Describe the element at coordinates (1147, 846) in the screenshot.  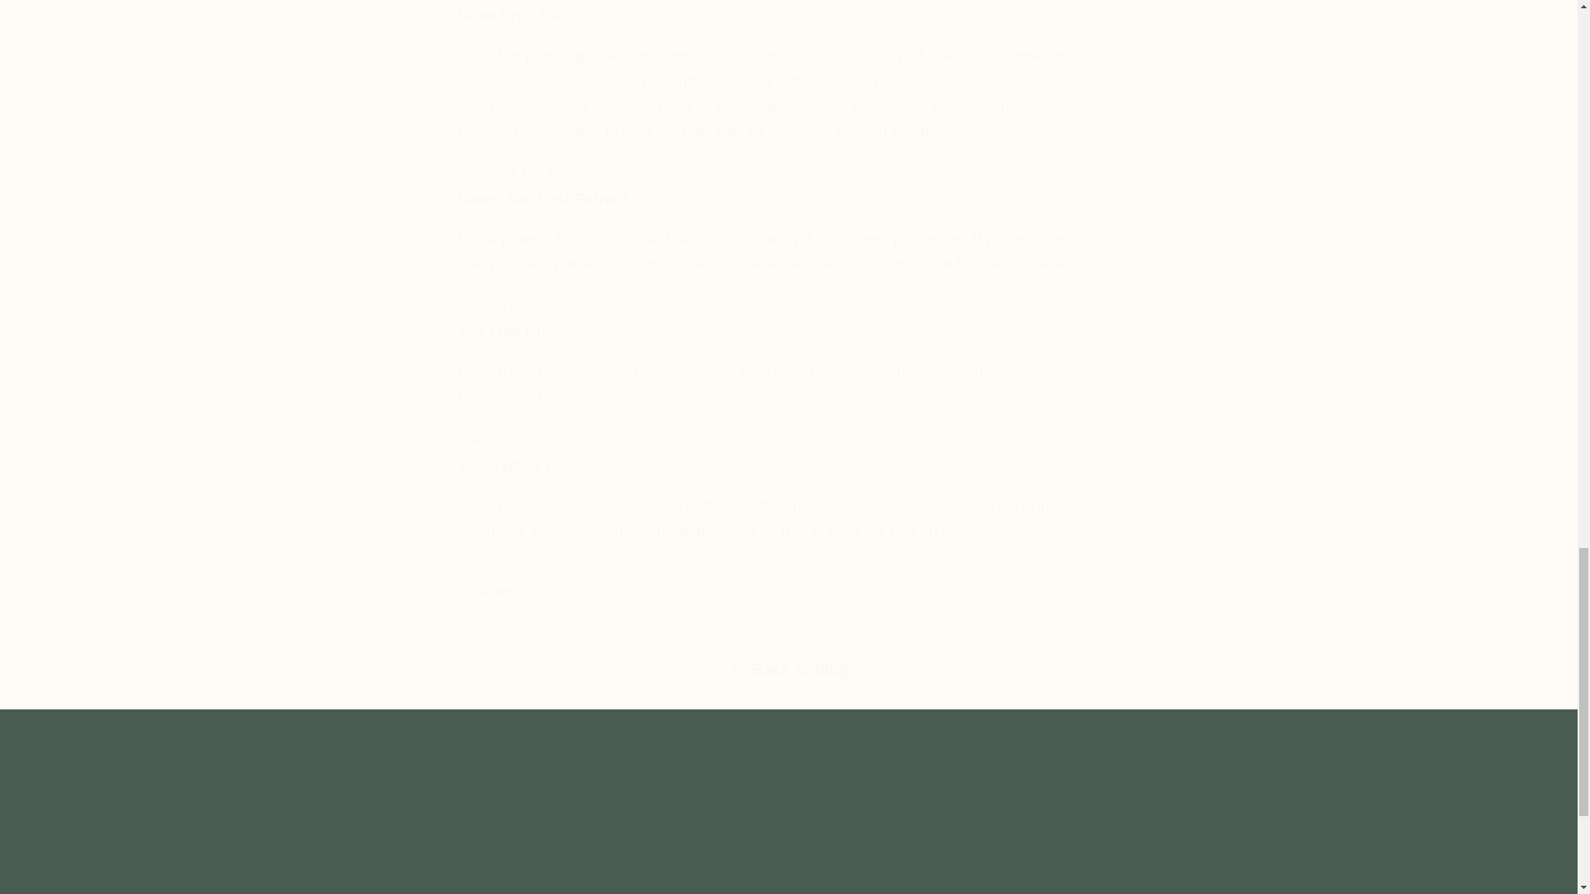
I see `YouTube` at that location.